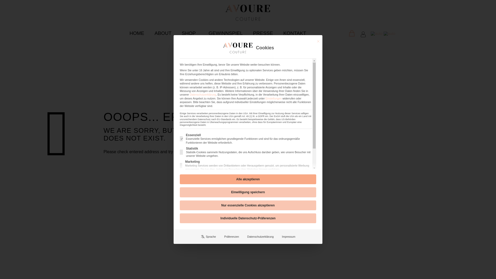 The image size is (496, 279). Describe the element at coordinates (181, 138) in the screenshot. I see `on` at that location.